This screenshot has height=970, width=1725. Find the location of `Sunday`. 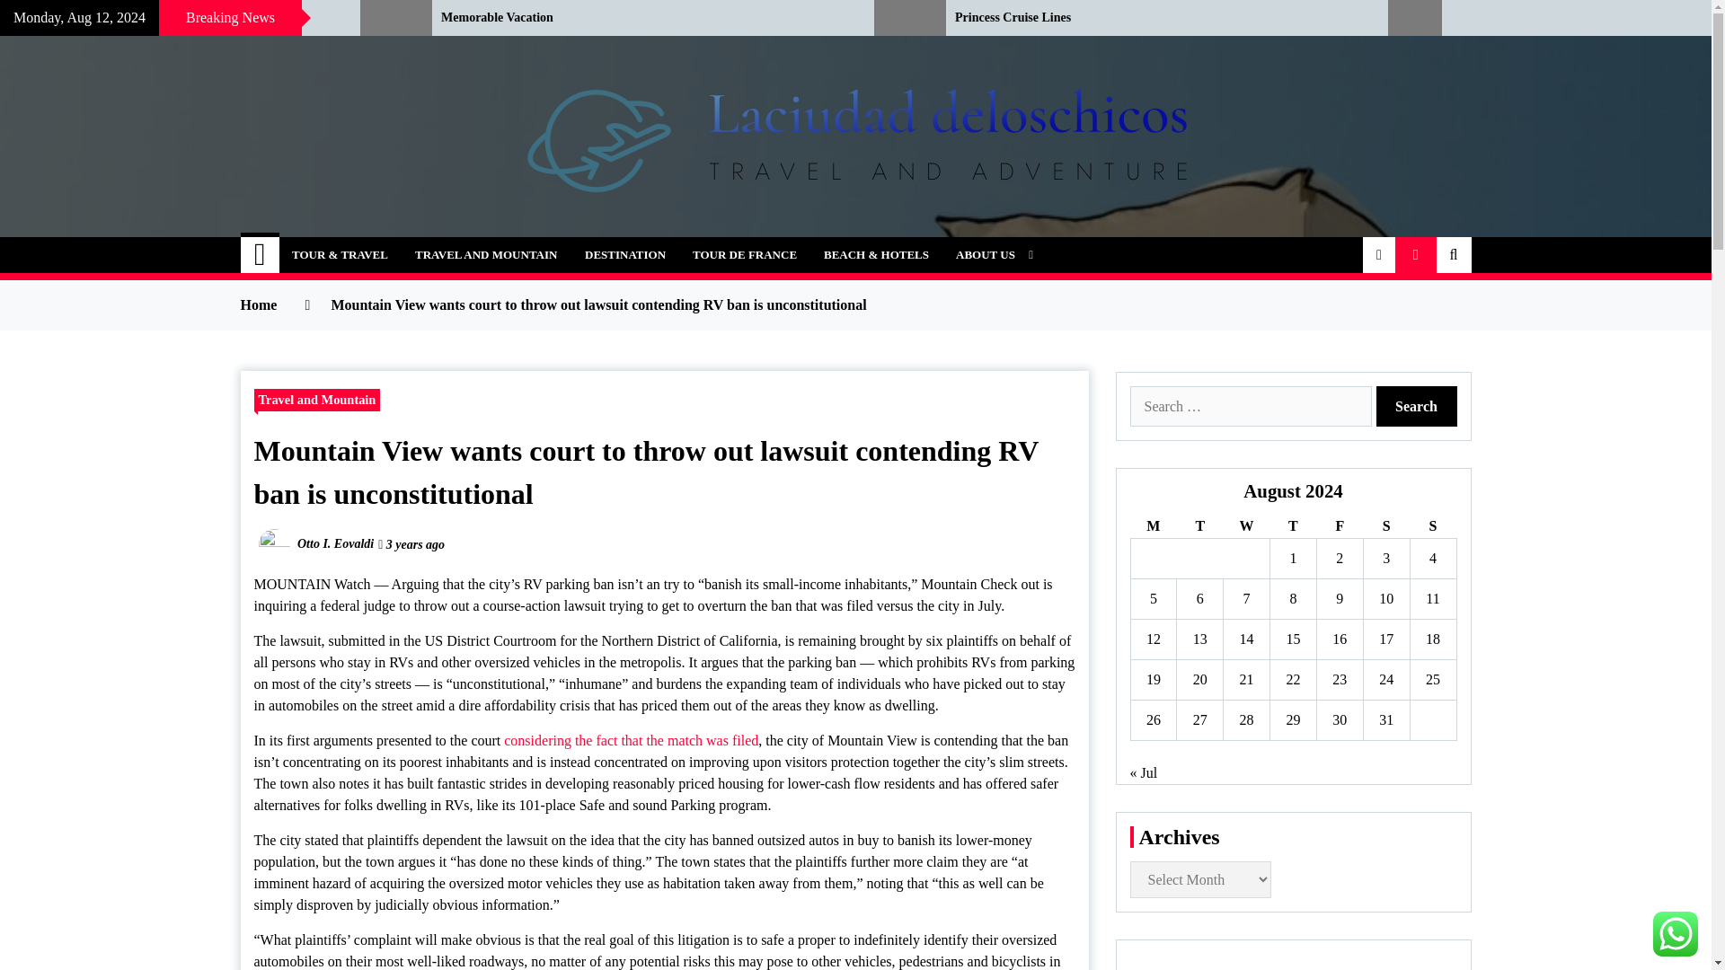

Sunday is located at coordinates (1432, 526).